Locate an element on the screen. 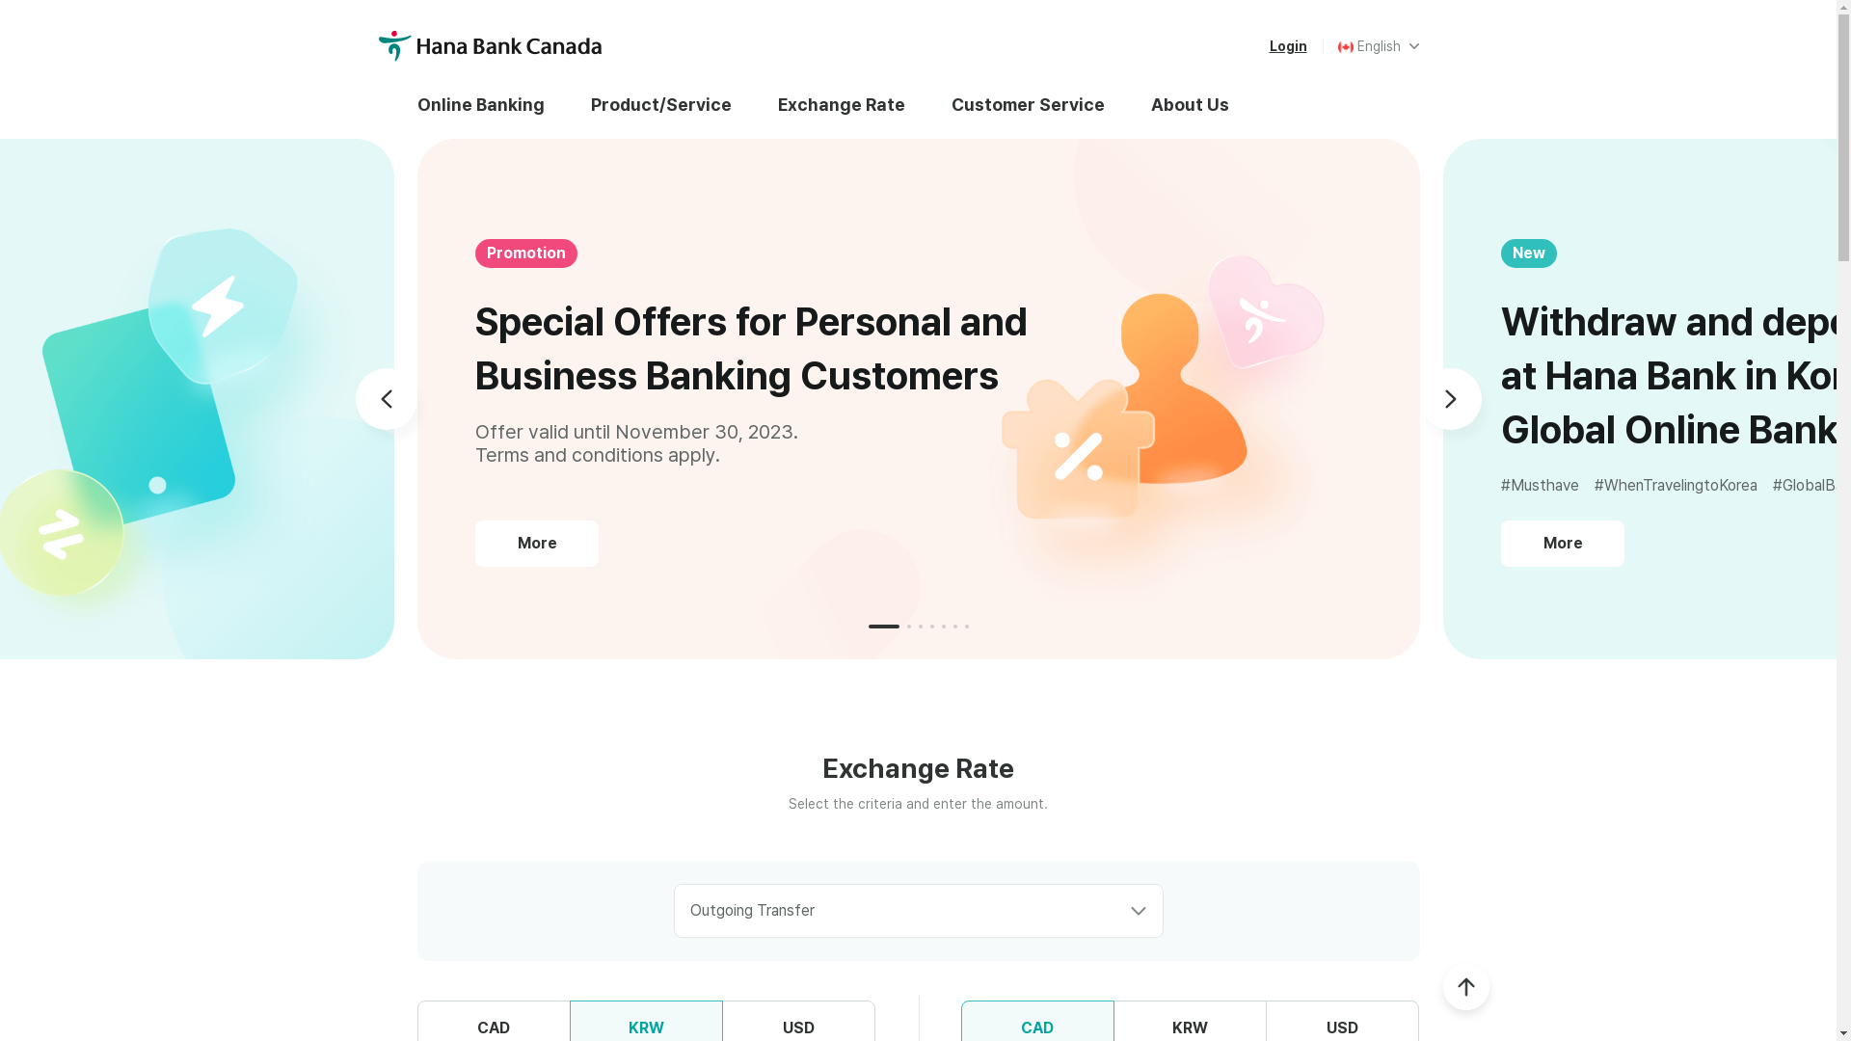 Image resolution: width=1851 pixels, height=1041 pixels. More is located at coordinates (537, 544).